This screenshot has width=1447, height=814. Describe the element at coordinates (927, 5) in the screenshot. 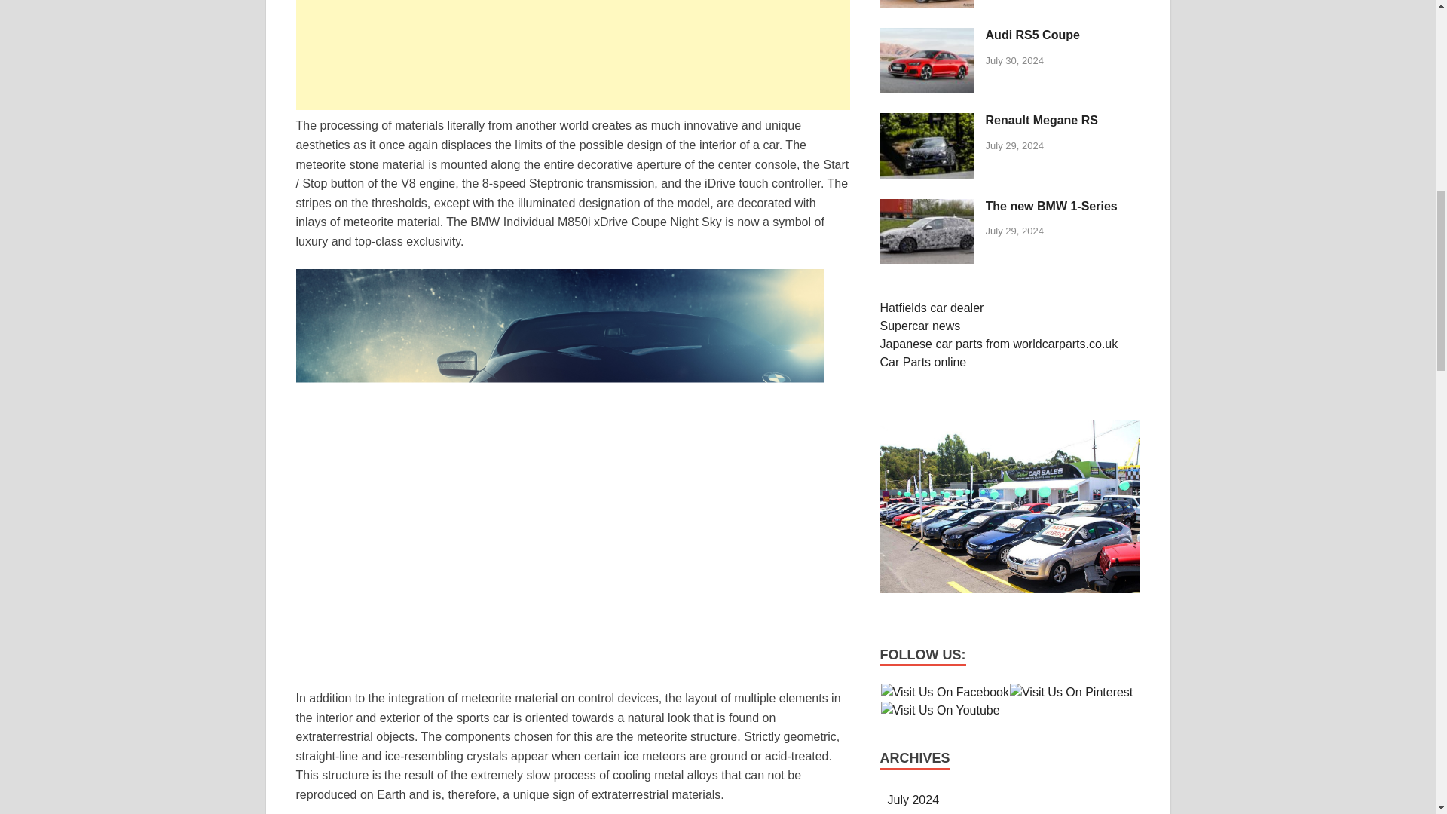

I see `Citroen C4 Cactus` at that location.